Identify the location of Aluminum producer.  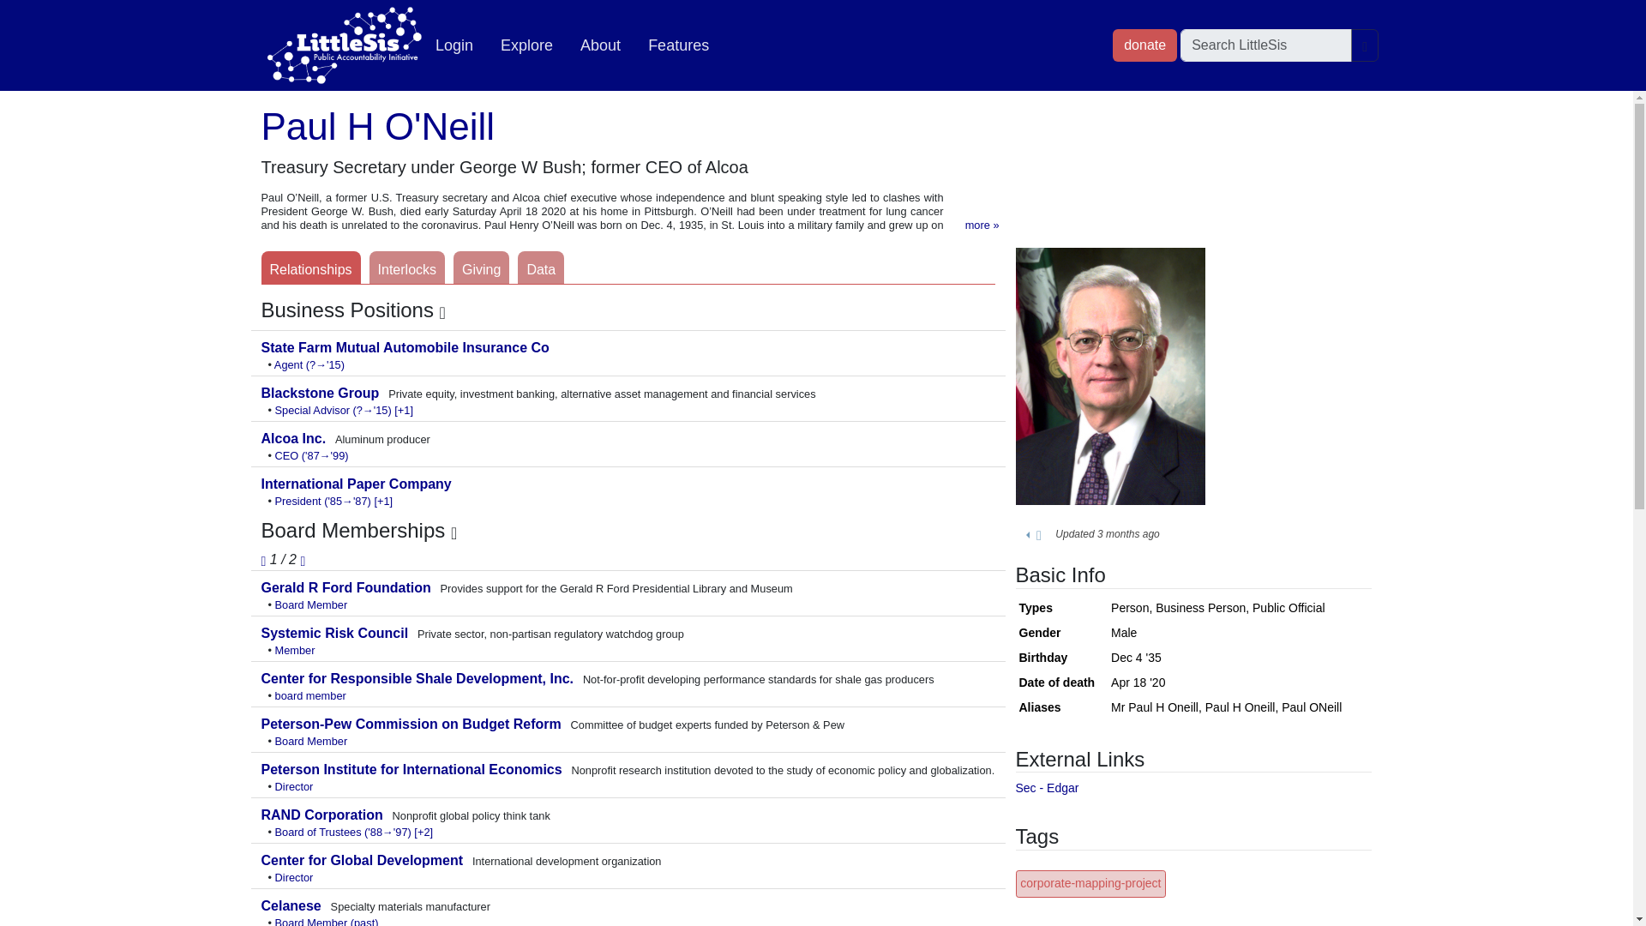
(295, 438).